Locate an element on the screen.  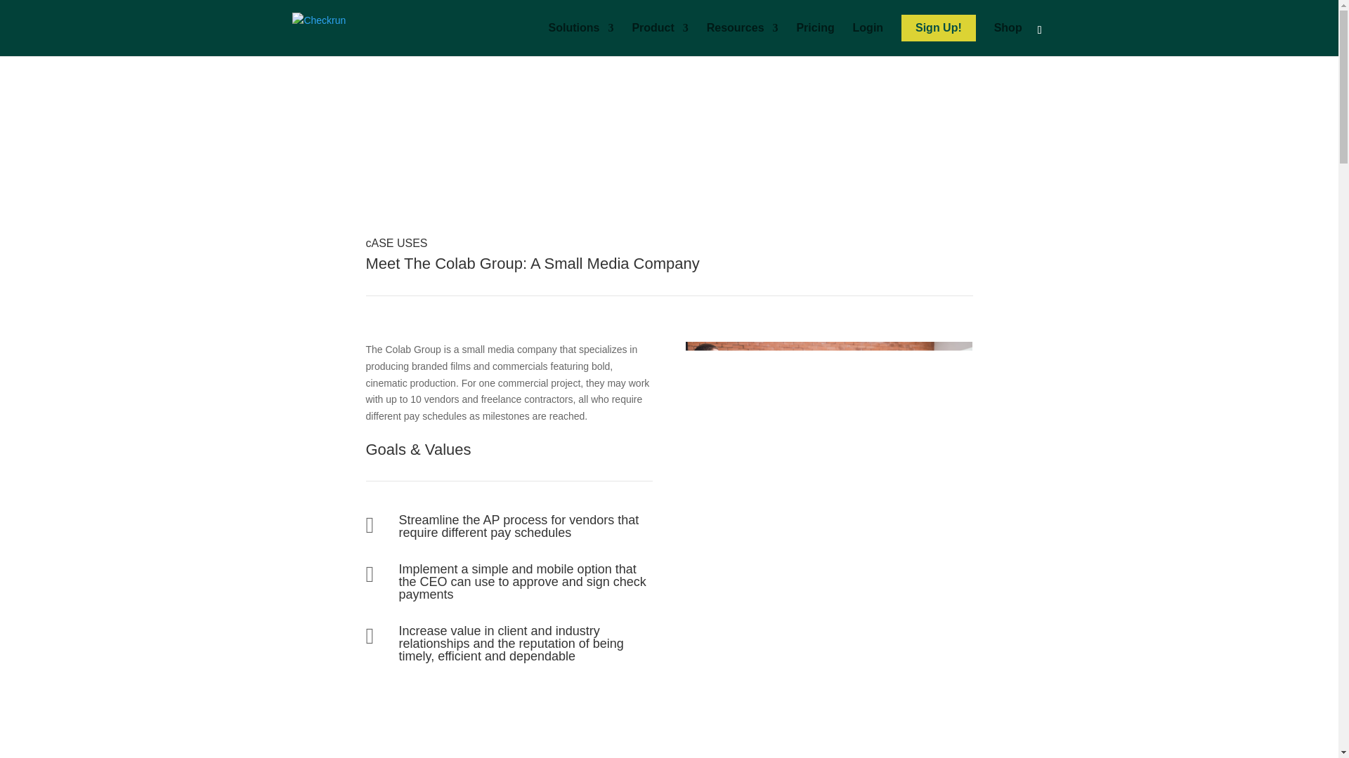
Team of programmers during break in office is located at coordinates (829, 431).